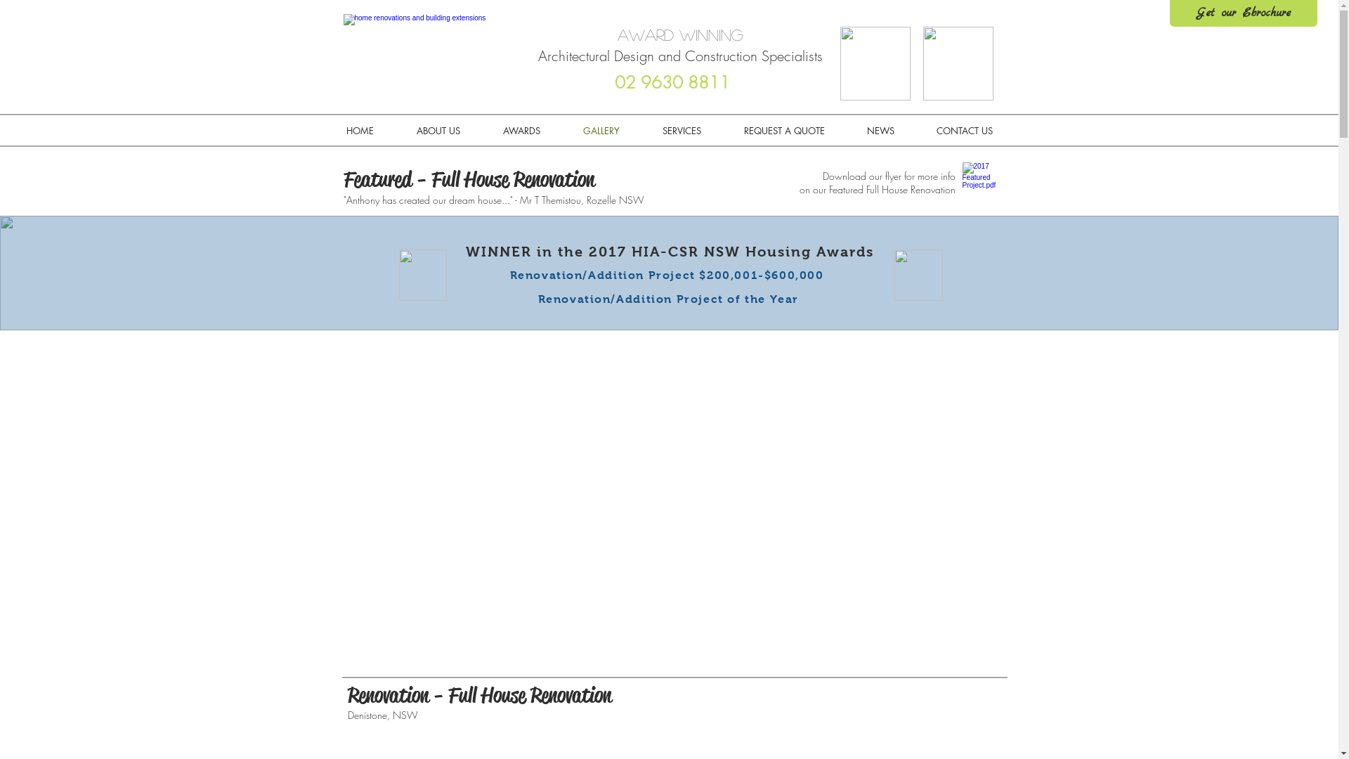 The image size is (1349, 759). Describe the element at coordinates (784, 131) in the screenshot. I see `REQUEST A QUOTE` at that location.